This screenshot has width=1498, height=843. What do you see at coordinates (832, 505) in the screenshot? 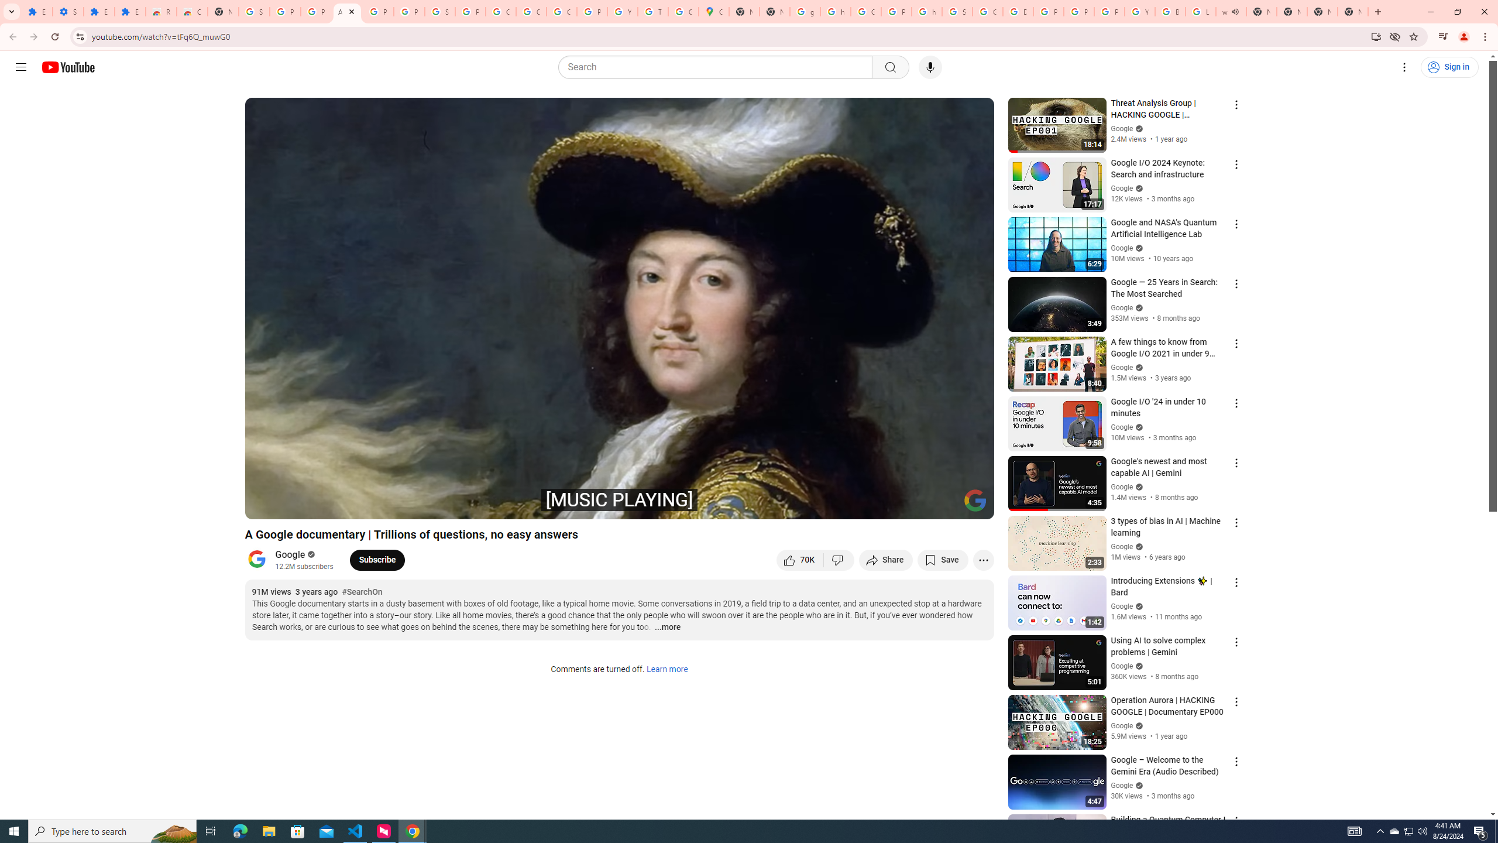
I see `Autoplay is on` at bounding box center [832, 505].